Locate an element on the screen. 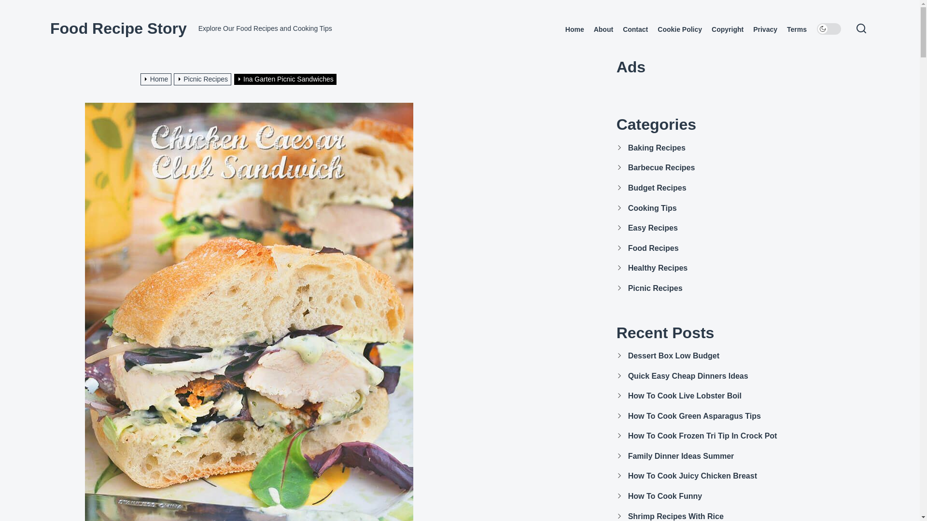 The height and width of the screenshot is (521, 927). Copyright is located at coordinates (727, 29).